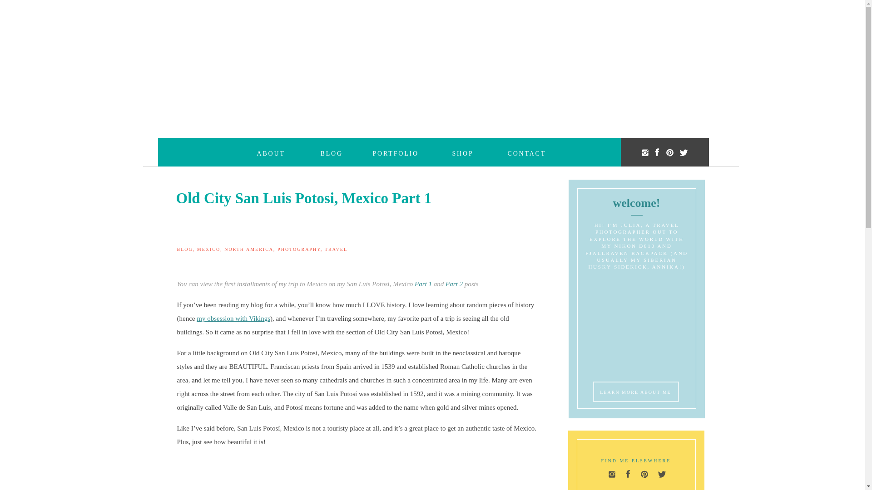 The image size is (872, 490). Describe the element at coordinates (400, 152) in the screenshot. I see `PORTFOLIO` at that location.